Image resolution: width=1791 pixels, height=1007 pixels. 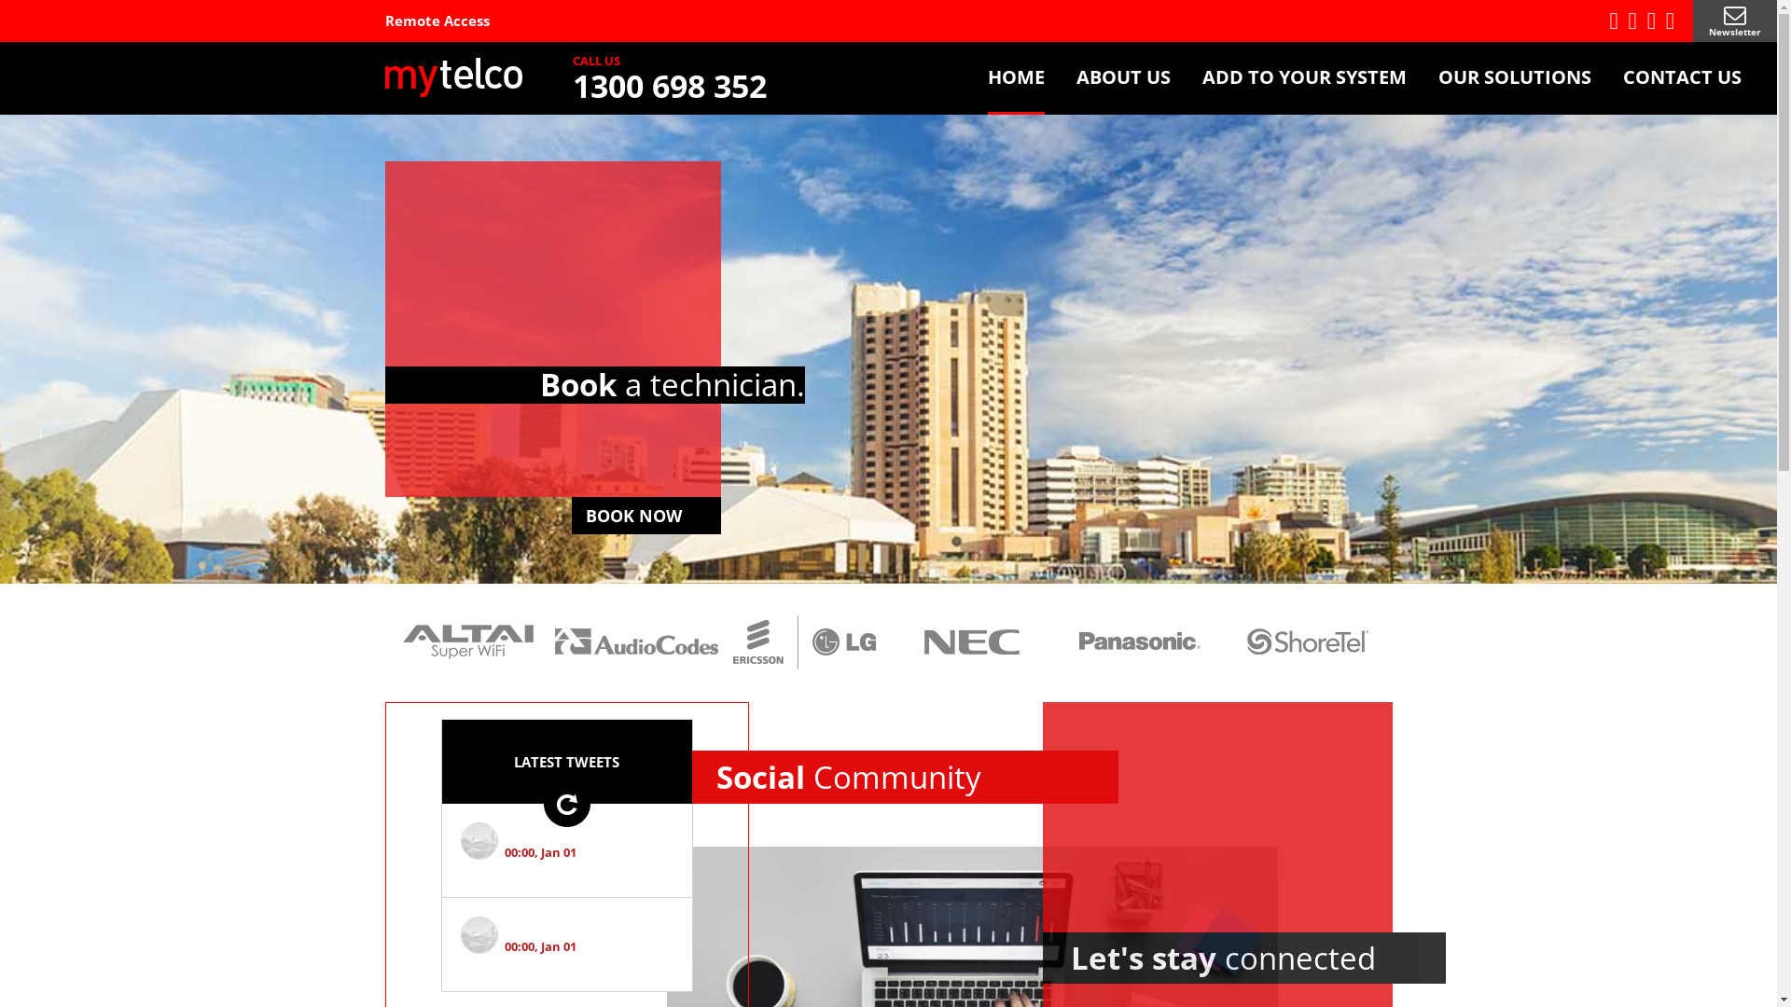 I want to click on HOME, so click(x=1017, y=78).